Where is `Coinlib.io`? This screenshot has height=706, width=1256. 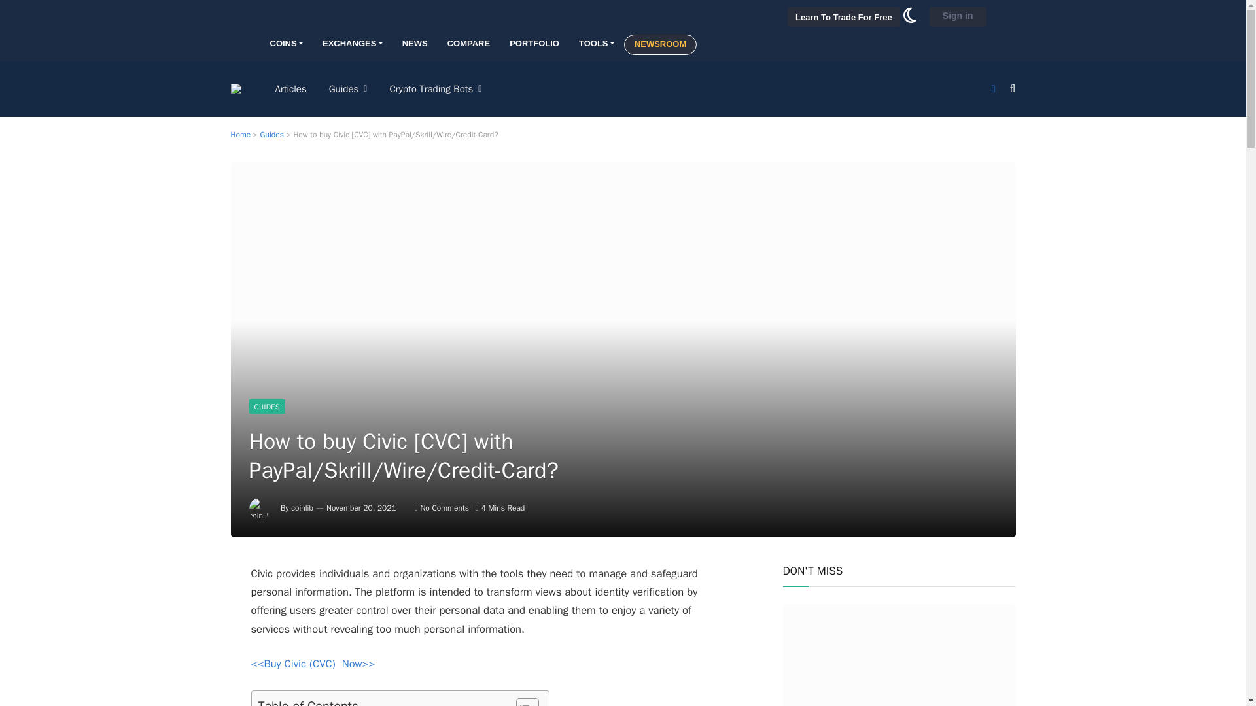
Coinlib.io is located at coordinates (304, 17).